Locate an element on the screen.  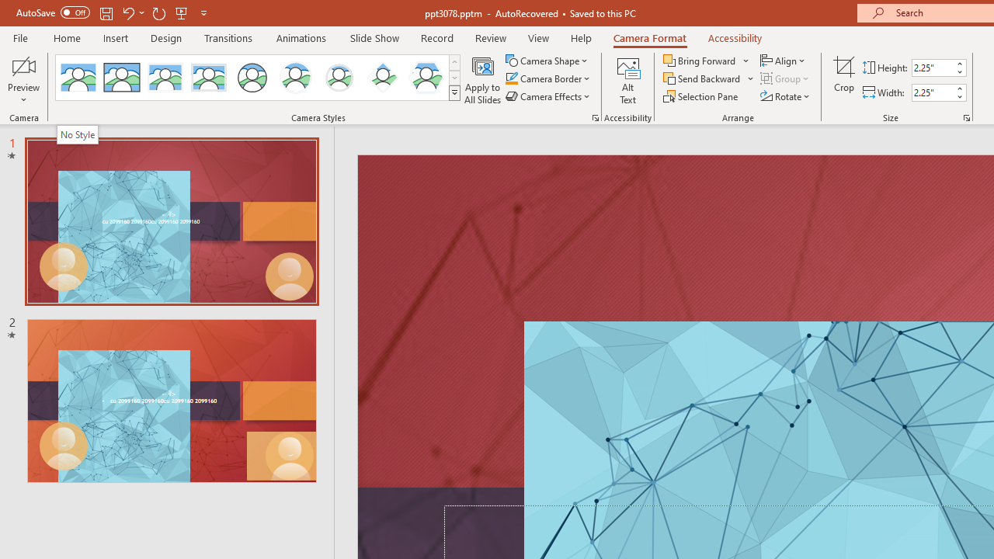
Camera Border is located at coordinates (548, 79).